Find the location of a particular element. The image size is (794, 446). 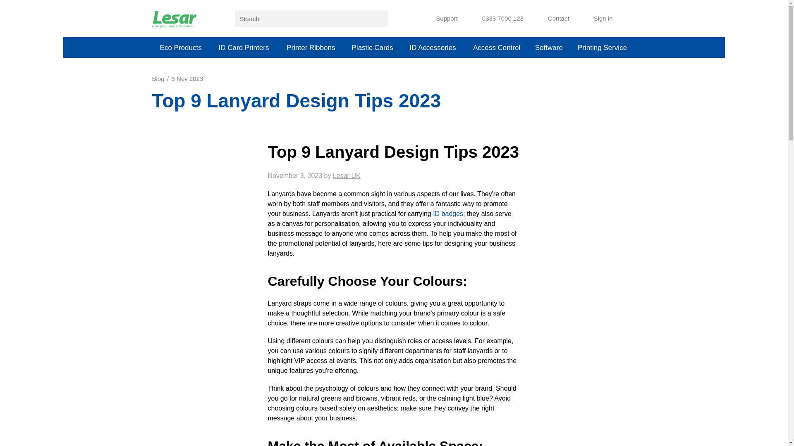

ID Card Printers is located at coordinates (244, 47).